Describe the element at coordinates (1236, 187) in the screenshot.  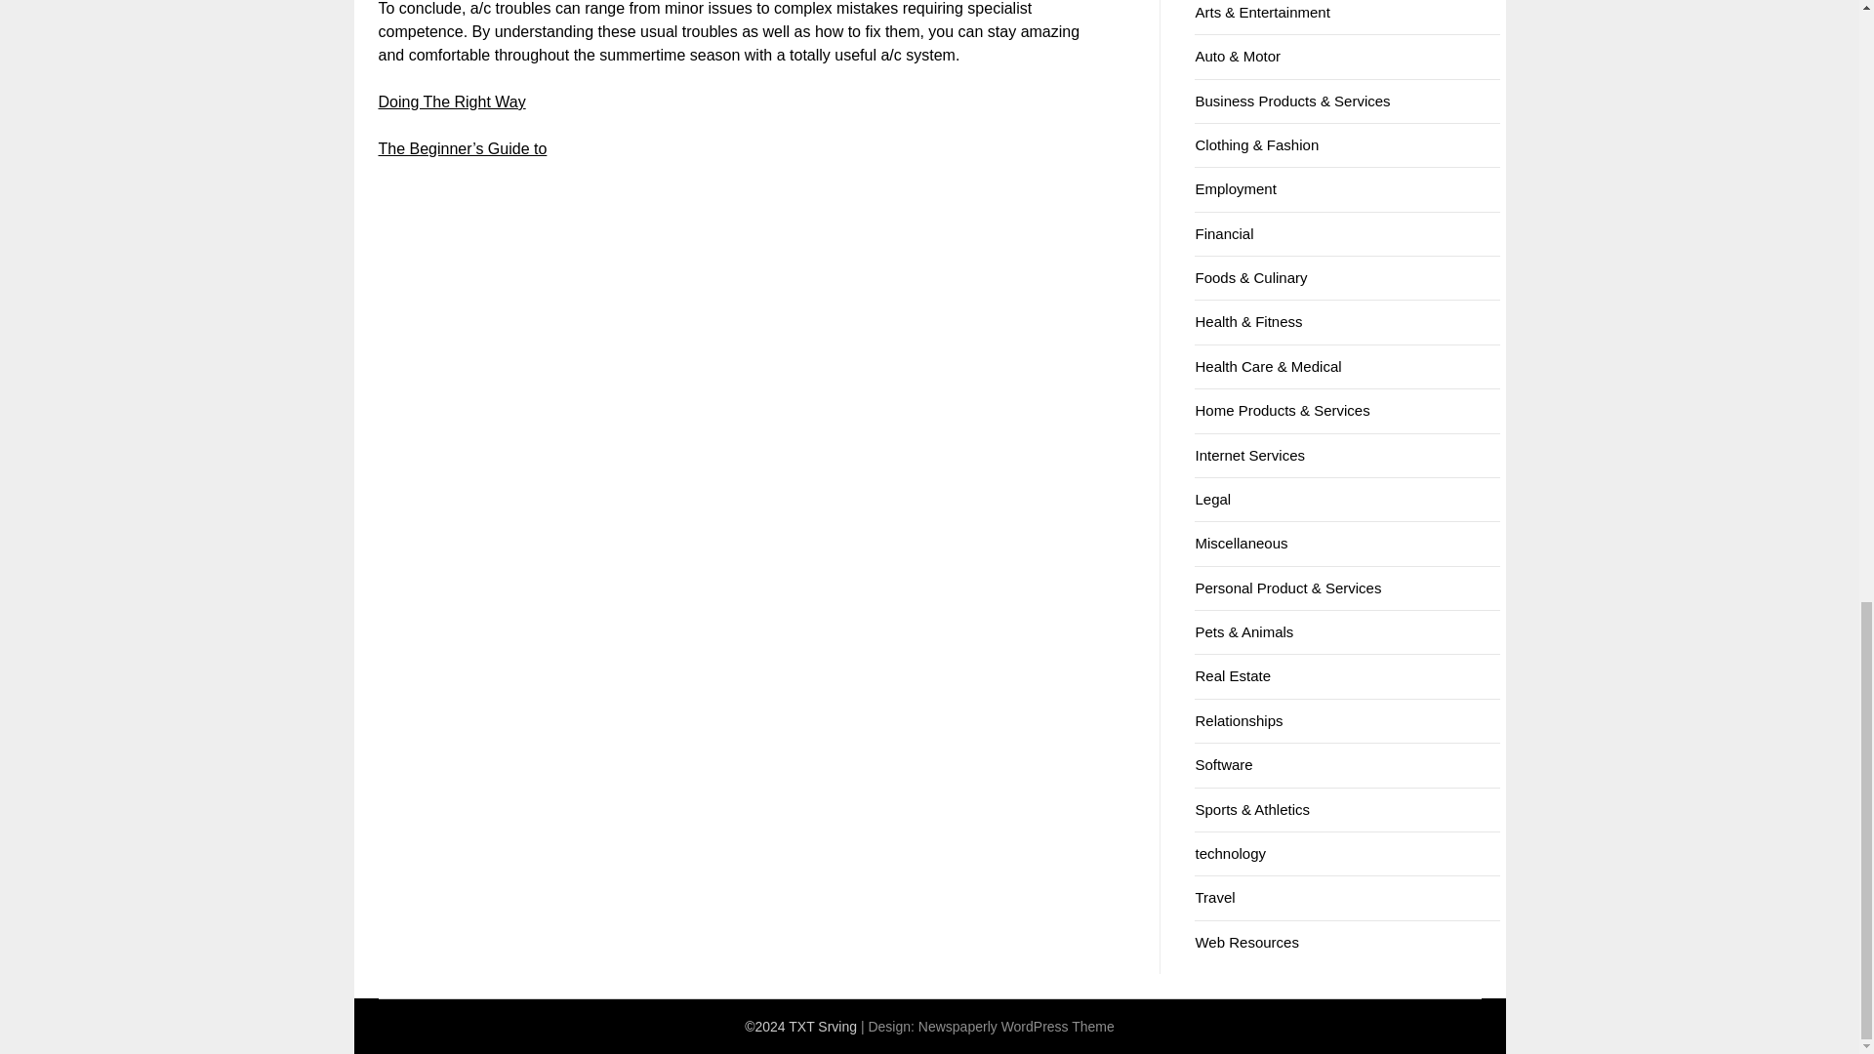
I see `Employment` at that location.